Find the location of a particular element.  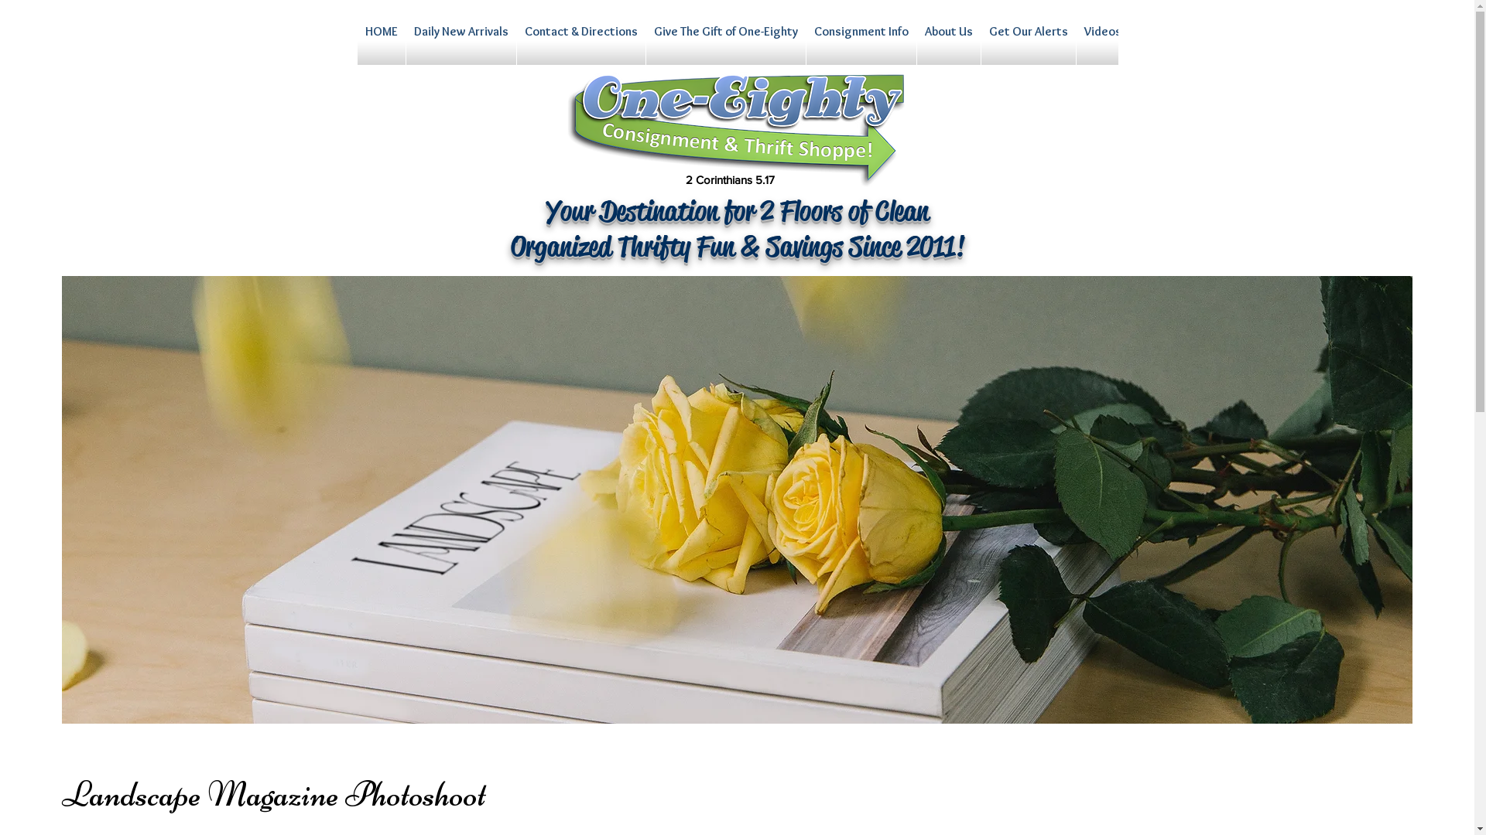

Give The Gift of One-Eighty is located at coordinates (725, 44).